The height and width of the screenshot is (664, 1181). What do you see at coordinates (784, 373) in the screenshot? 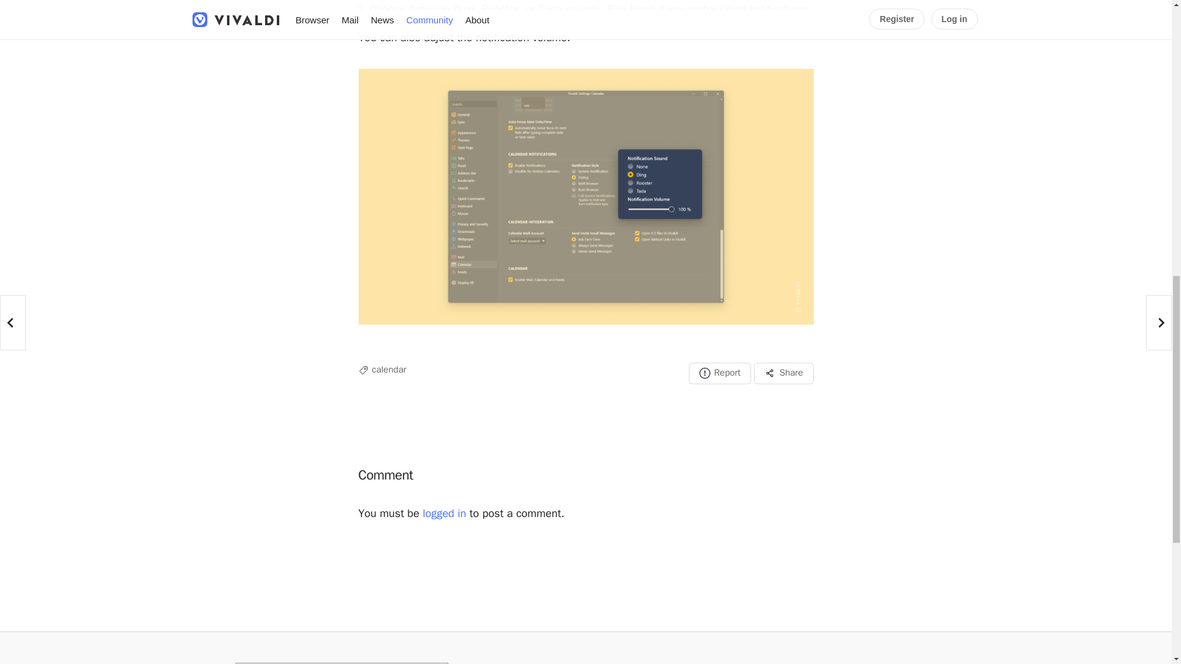
I see `Share` at bounding box center [784, 373].